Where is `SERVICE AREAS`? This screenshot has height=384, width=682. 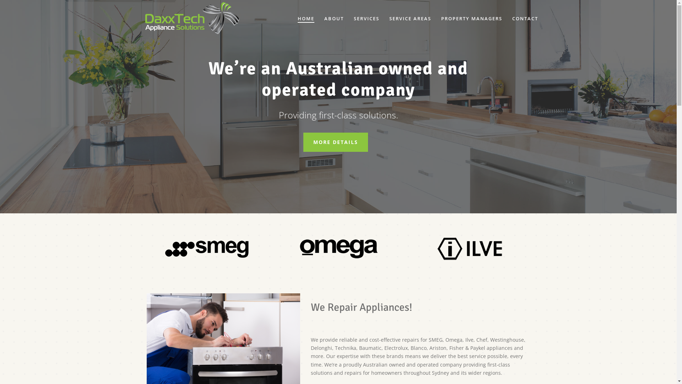
SERVICE AREAS is located at coordinates (410, 18).